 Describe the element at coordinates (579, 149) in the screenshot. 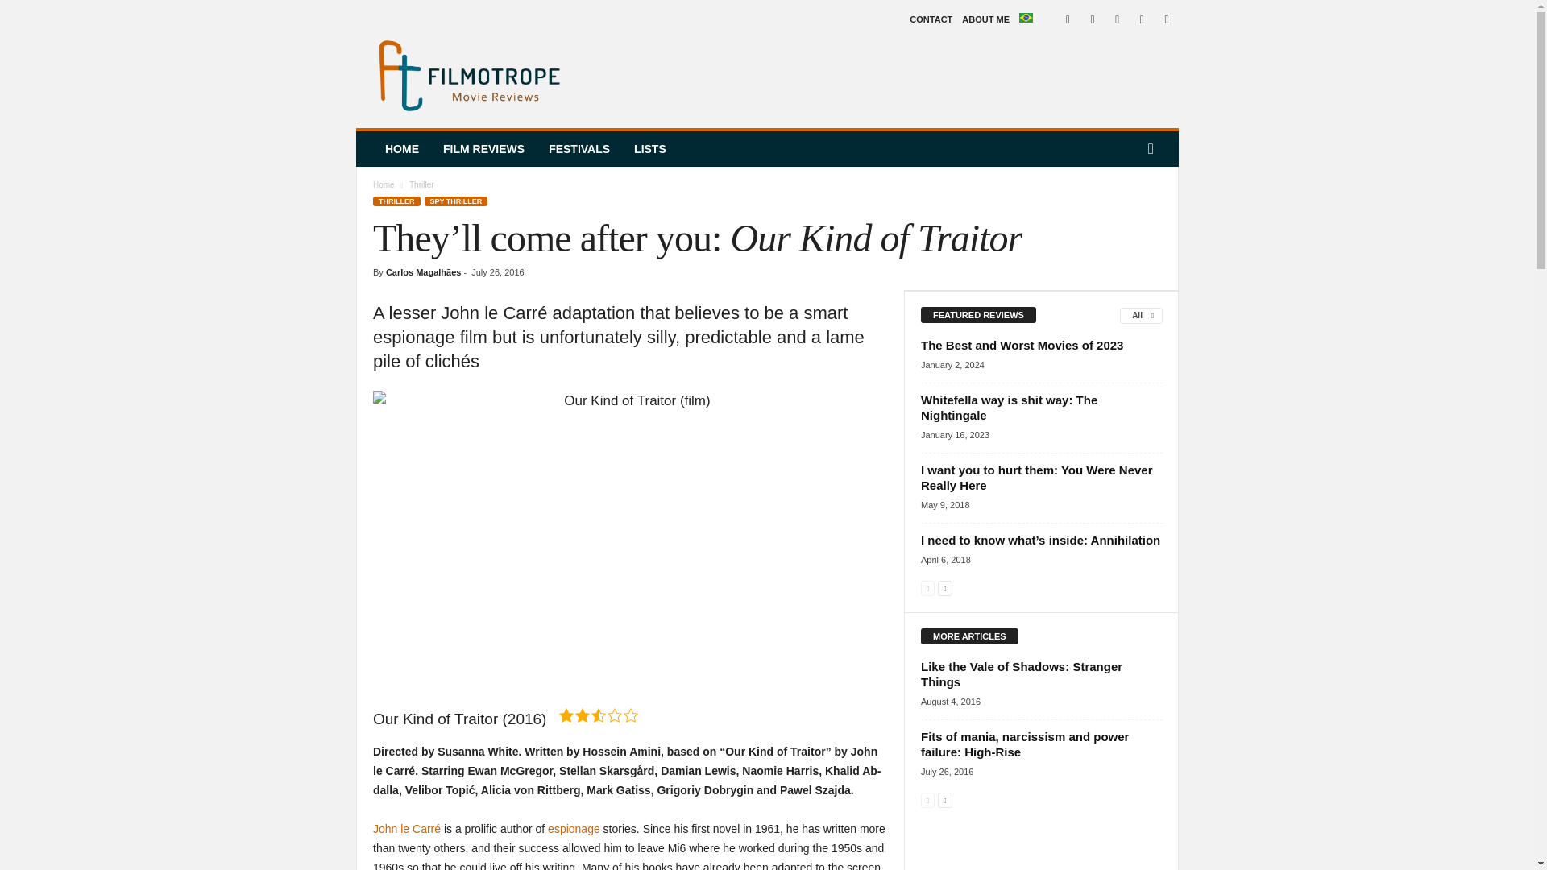

I see `FESTIVALS` at that location.